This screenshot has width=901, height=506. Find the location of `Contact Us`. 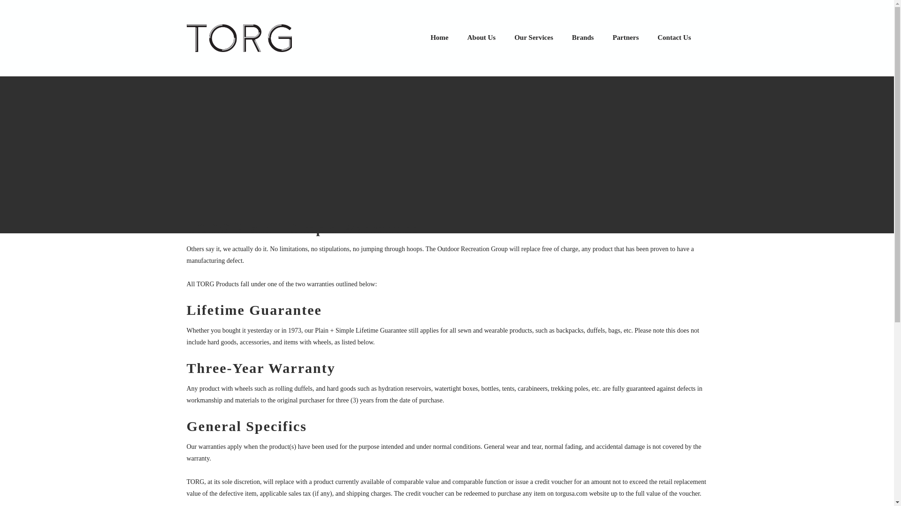

Contact Us is located at coordinates (674, 37).